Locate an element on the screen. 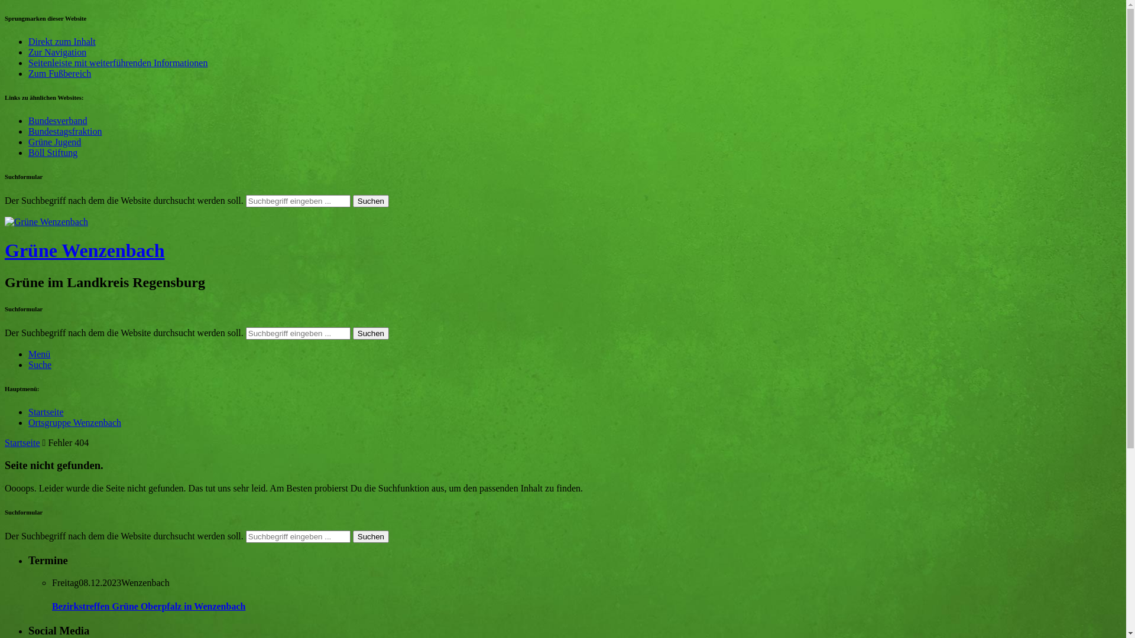  Direkt zum Inhalt is located at coordinates (62, 41).